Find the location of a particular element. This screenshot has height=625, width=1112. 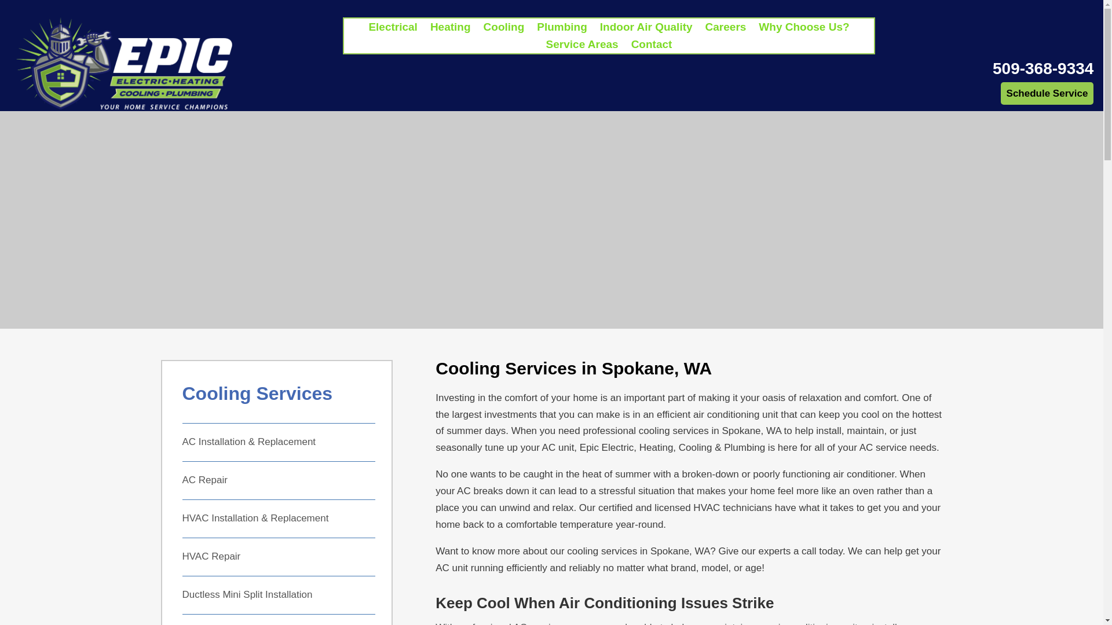

Cooling is located at coordinates (504, 29).